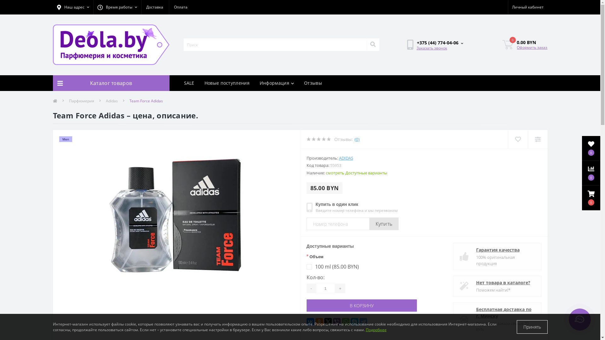  I want to click on 0, so click(591, 198).